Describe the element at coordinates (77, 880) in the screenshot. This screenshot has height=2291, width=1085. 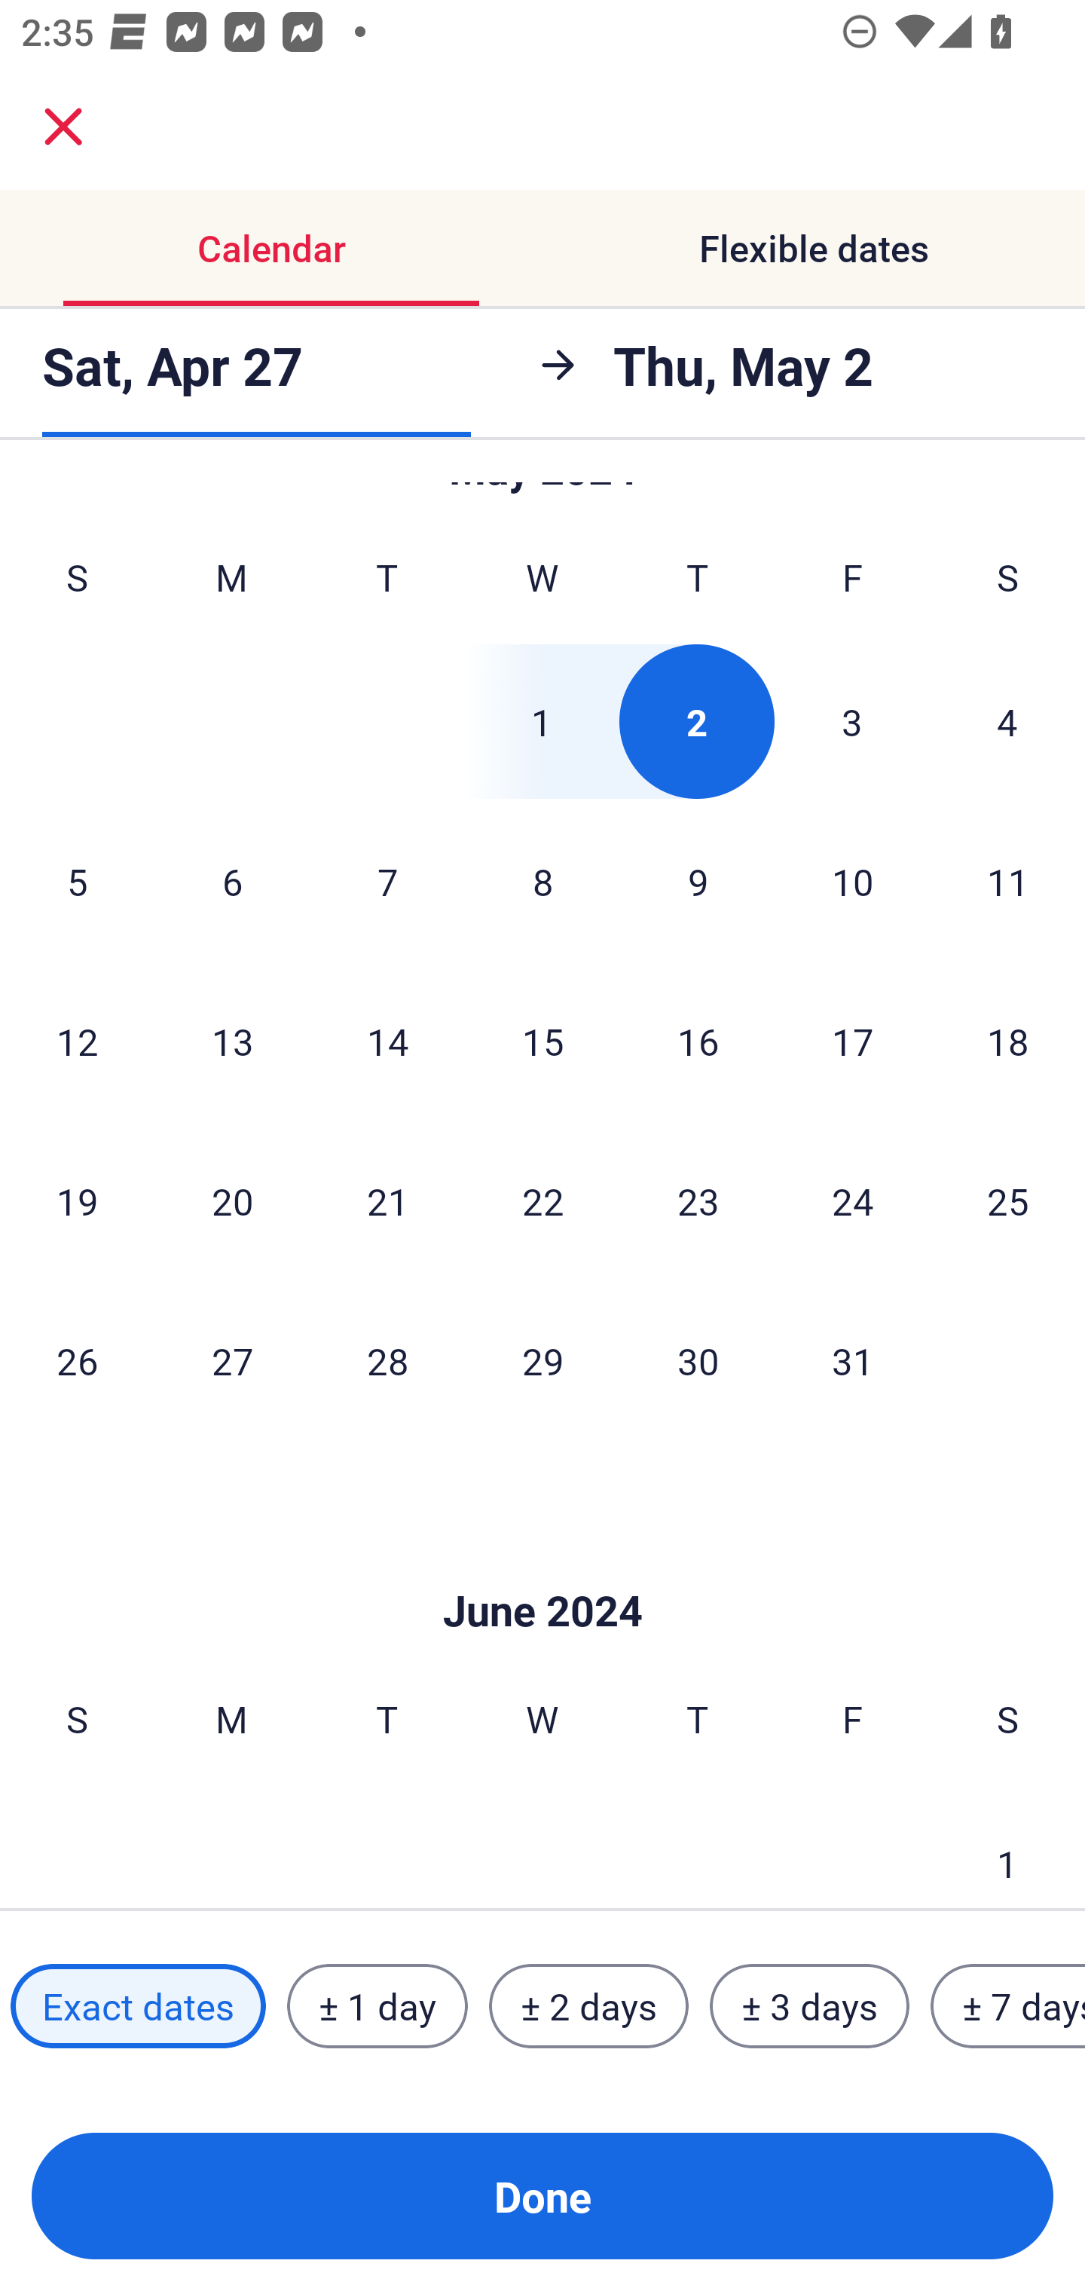
I see `5 Sunday, May 5, 2024` at that location.